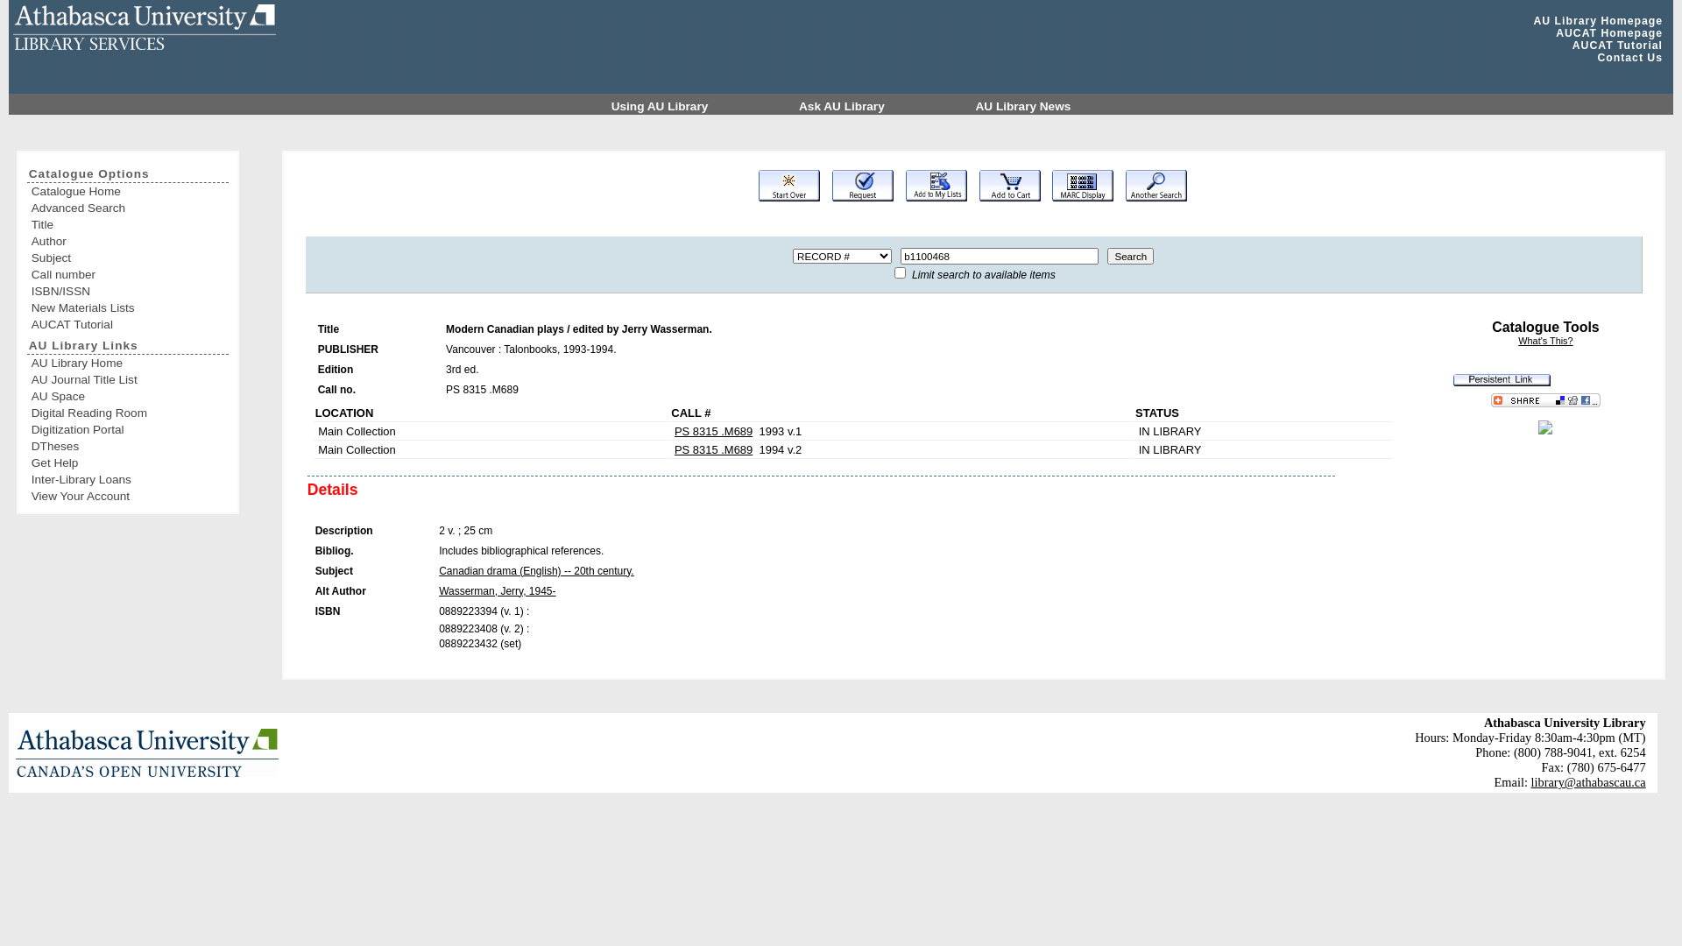  What do you see at coordinates (1629, 58) in the screenshot?
I see `Contact Us` at bounding box center [1629, 58].